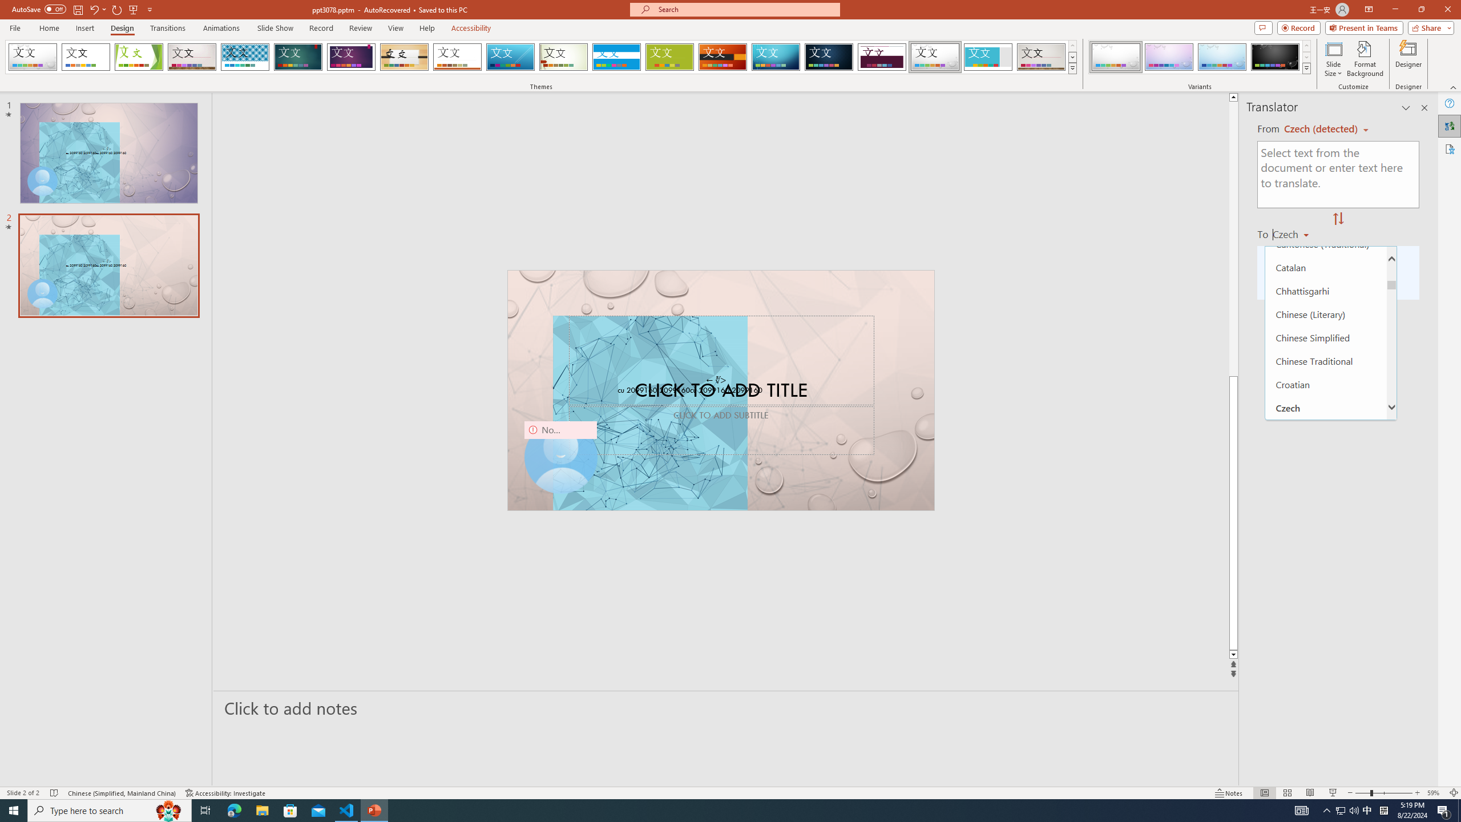  I want to click on Galician, so click(1325, 735).